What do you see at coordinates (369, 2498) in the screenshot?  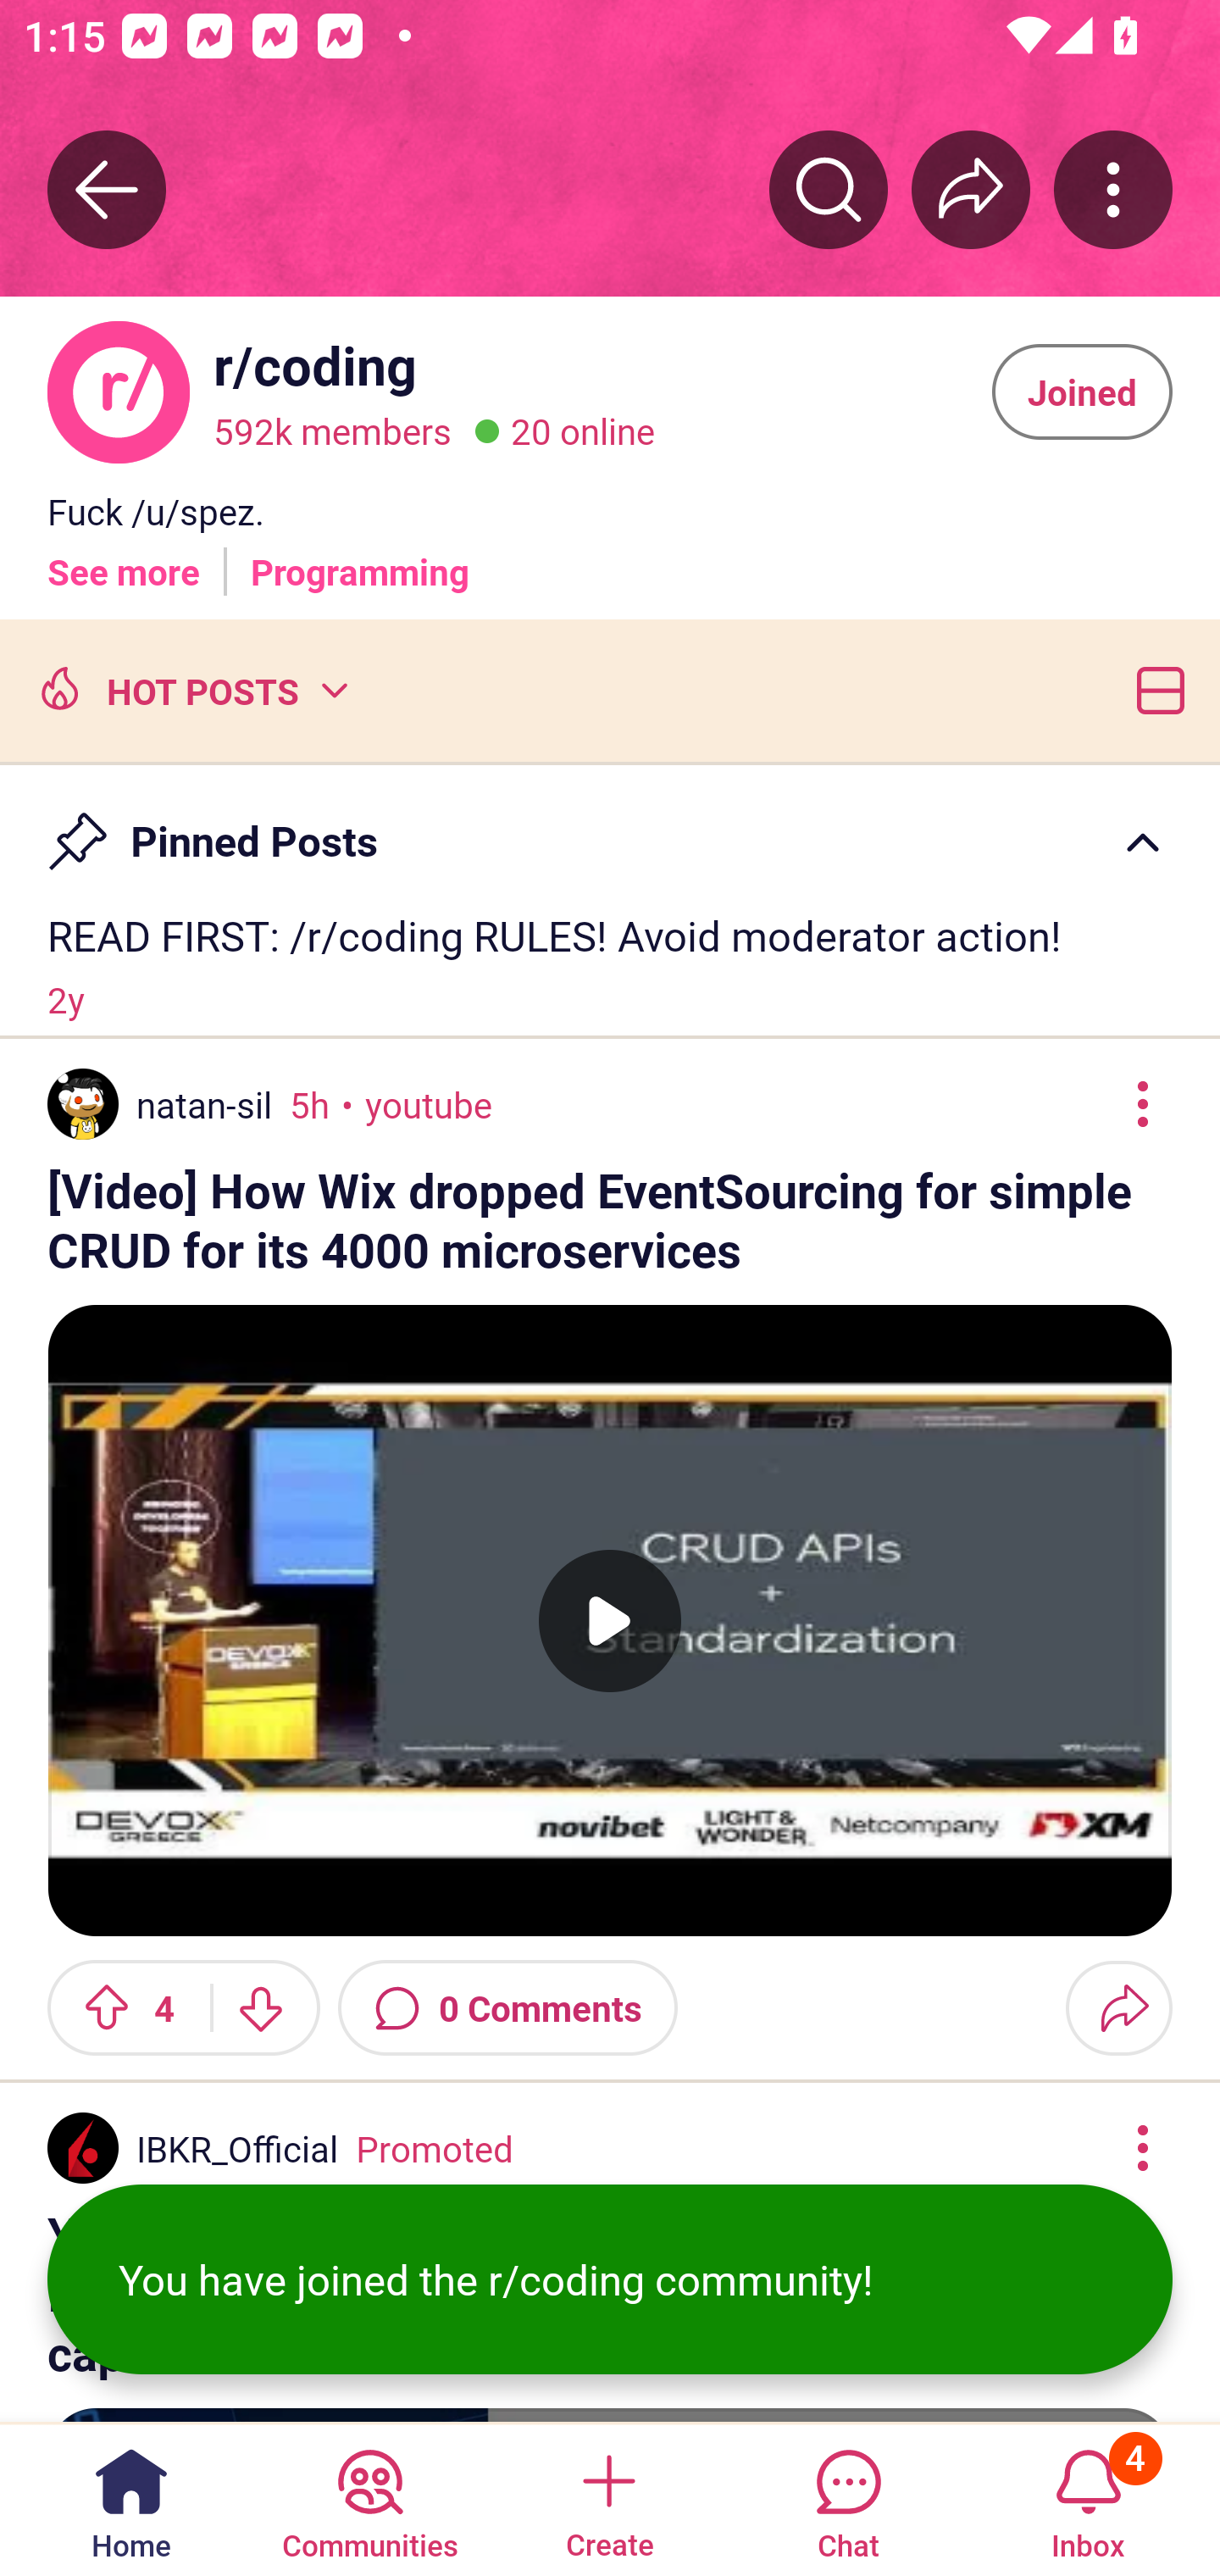 I see `Communities` at bounding box center [369, 2498].